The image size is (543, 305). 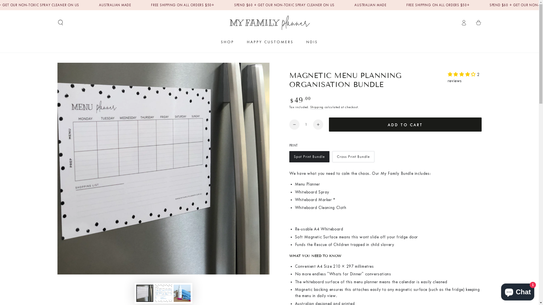 I want to click on NDIS, so click(x=312, y=42).